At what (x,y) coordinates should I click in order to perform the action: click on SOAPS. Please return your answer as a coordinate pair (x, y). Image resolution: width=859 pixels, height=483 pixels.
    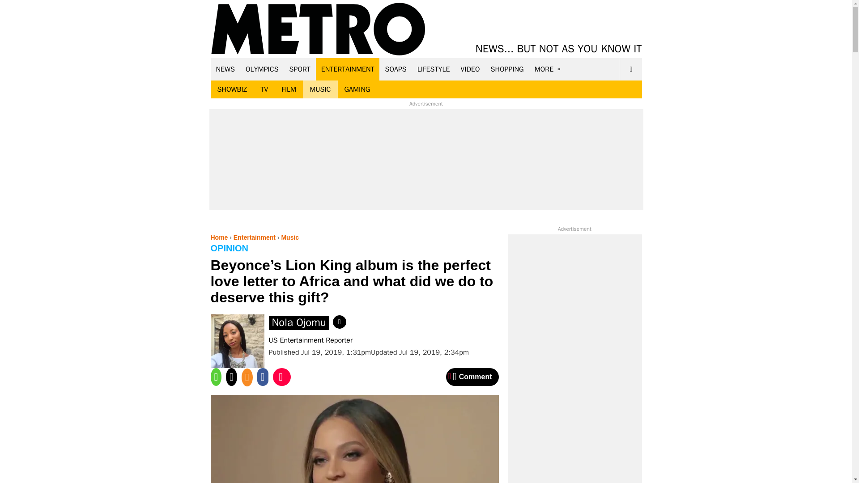
    Looking at the image, I should click on (395, 69).